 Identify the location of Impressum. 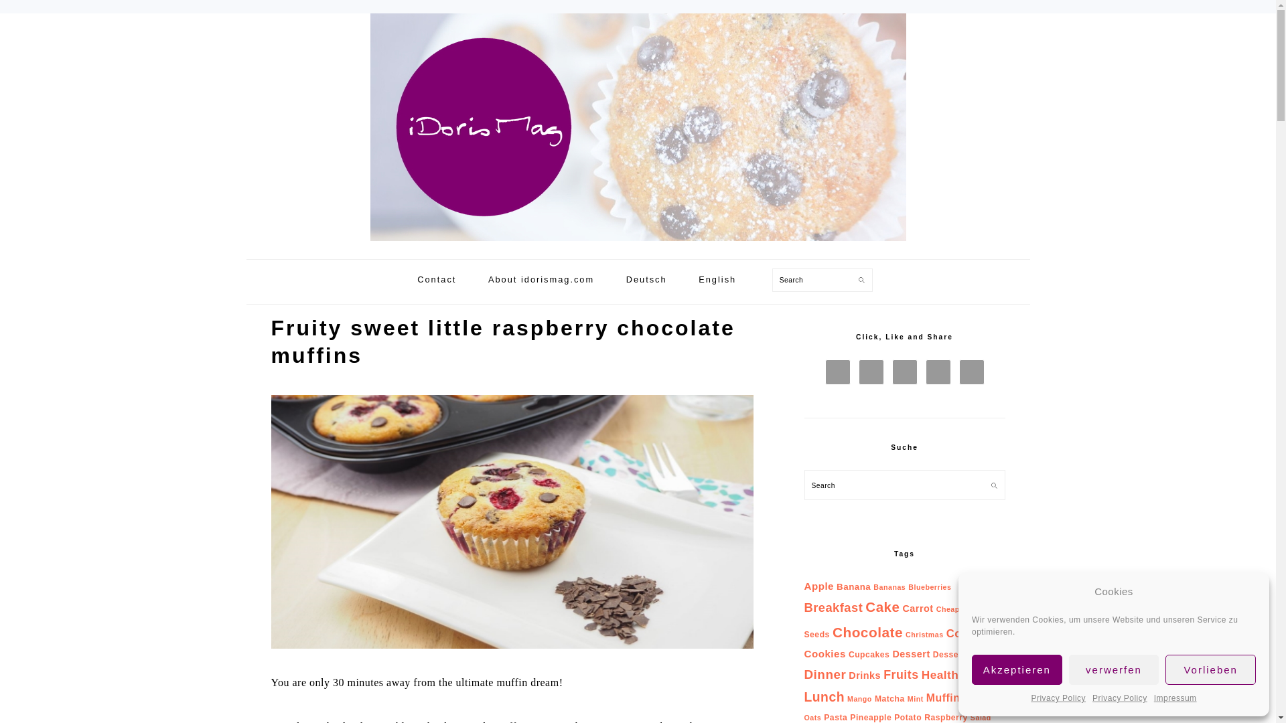
(1175, 699).